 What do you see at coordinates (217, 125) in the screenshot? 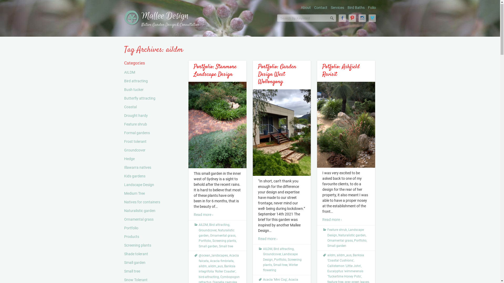
I see `Portfolio: Stanmore Landscape Design` at bounding box center [217, 125].